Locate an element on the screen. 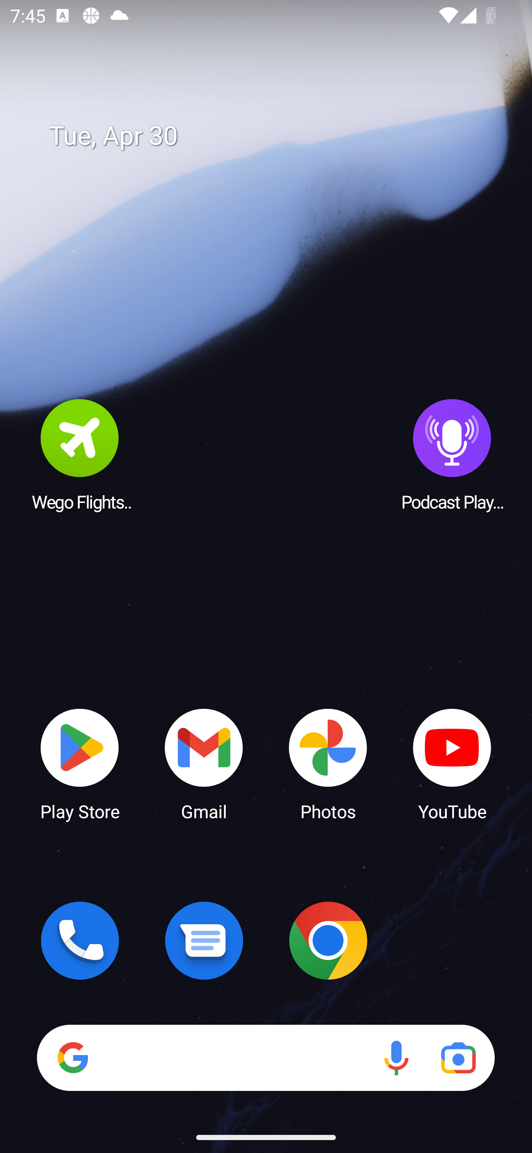 Image resolution: width=532 pixels, height=1153 pixels. Voice search is located at coordinates (396, 1058).